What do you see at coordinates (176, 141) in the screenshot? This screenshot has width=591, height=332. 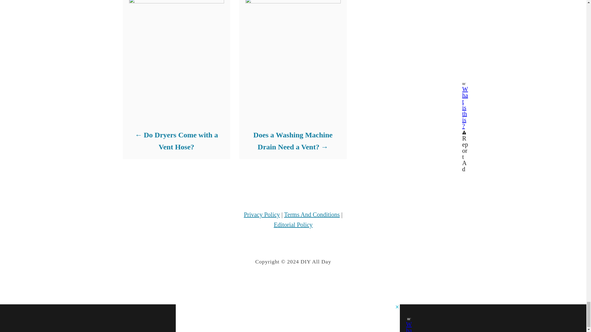 I see `Do Dryers Come with a Vent Hose?` at bounding box center [176, 141].